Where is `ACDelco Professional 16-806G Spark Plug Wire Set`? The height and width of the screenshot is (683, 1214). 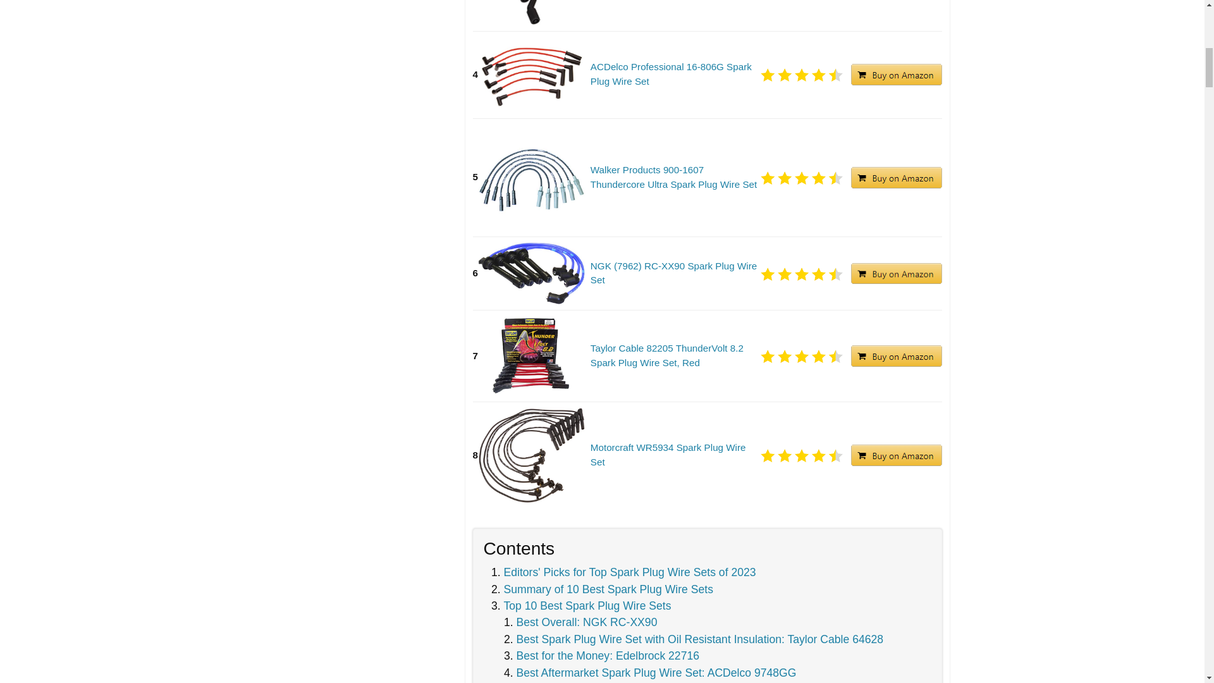
ACDelco Professional 16-806G Spark Plug Wire Set is located at coordinates (675, 75).